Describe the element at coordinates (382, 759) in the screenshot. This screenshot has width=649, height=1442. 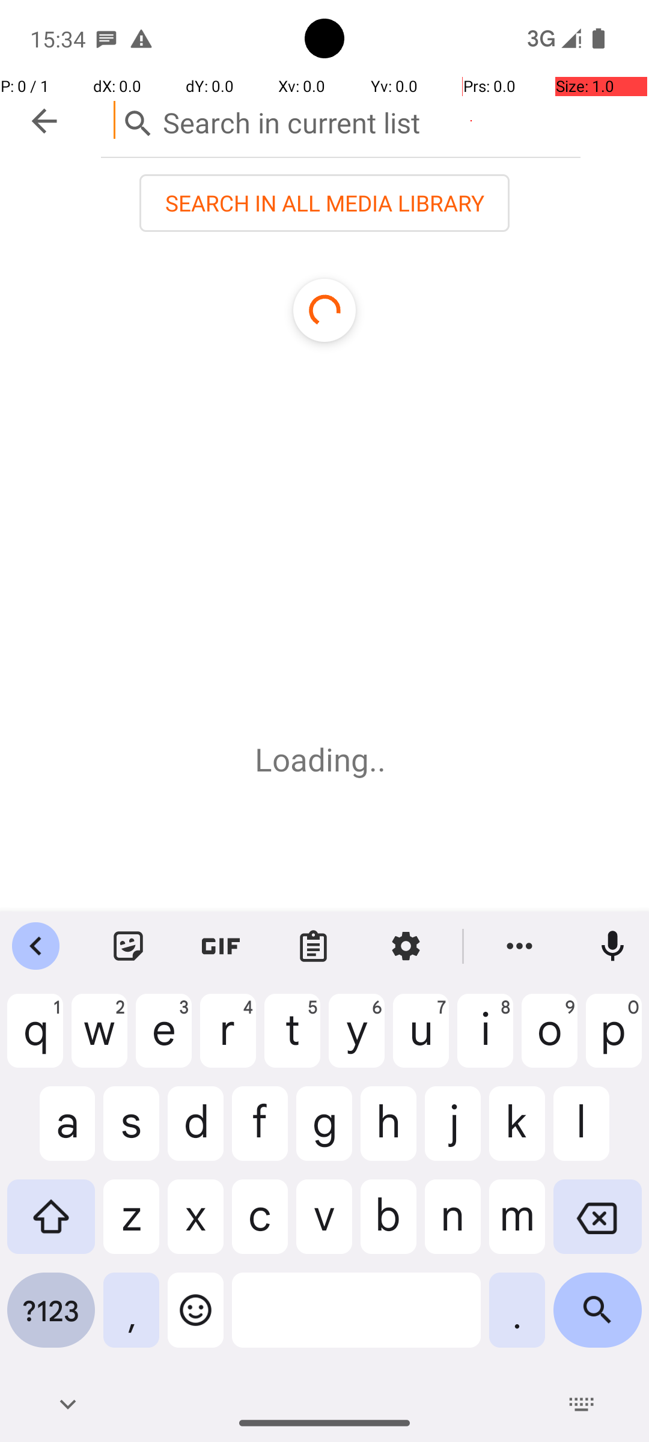
I see `..` at that location.